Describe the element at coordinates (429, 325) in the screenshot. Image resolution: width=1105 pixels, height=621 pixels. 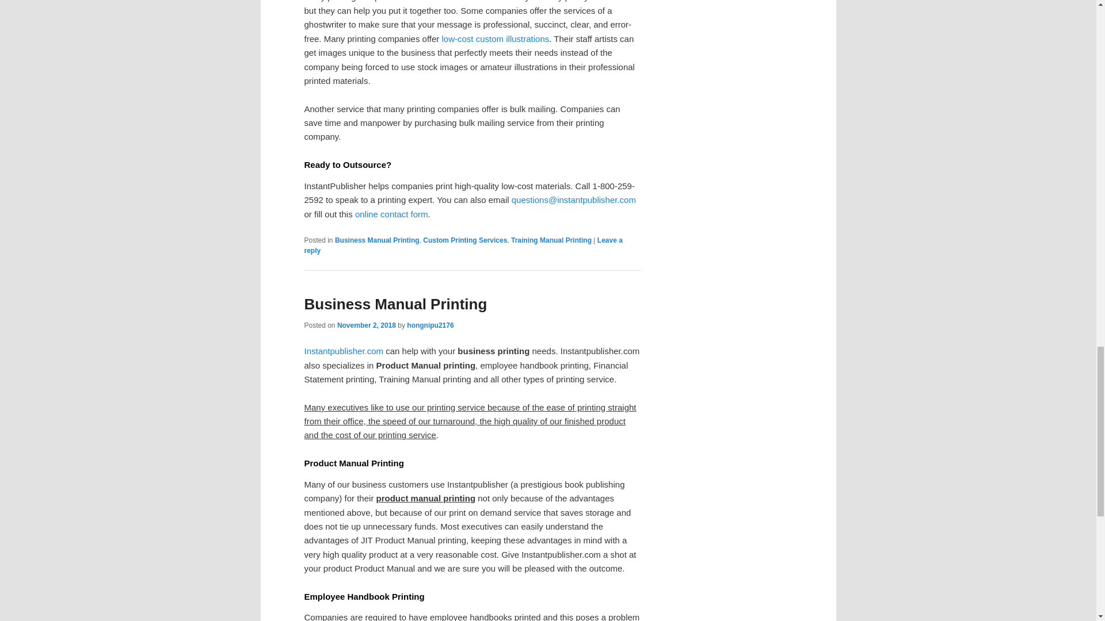
I see `hongnipu2176` at that location.